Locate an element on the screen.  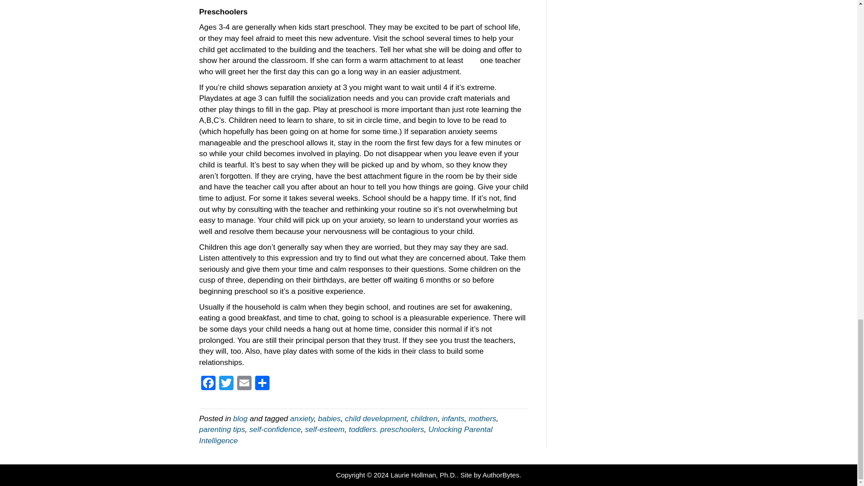
toddlers. preschoolers is located at coordinates (386, 429).